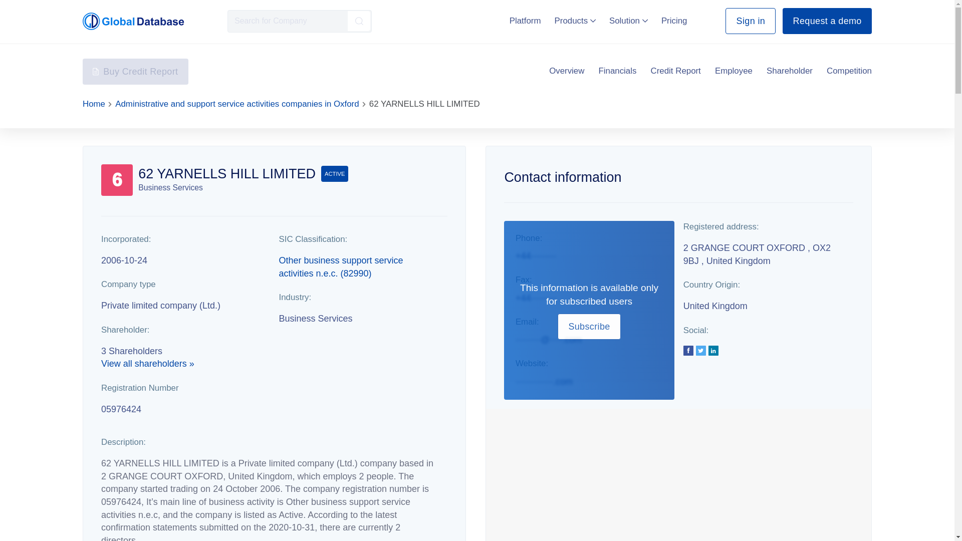 Image resolution: width=962 pixels, height=541 pixels. What do you see at coordinates (674, 21) in the screenshot?
I see `Pricing` at bounding box center [674, 21].